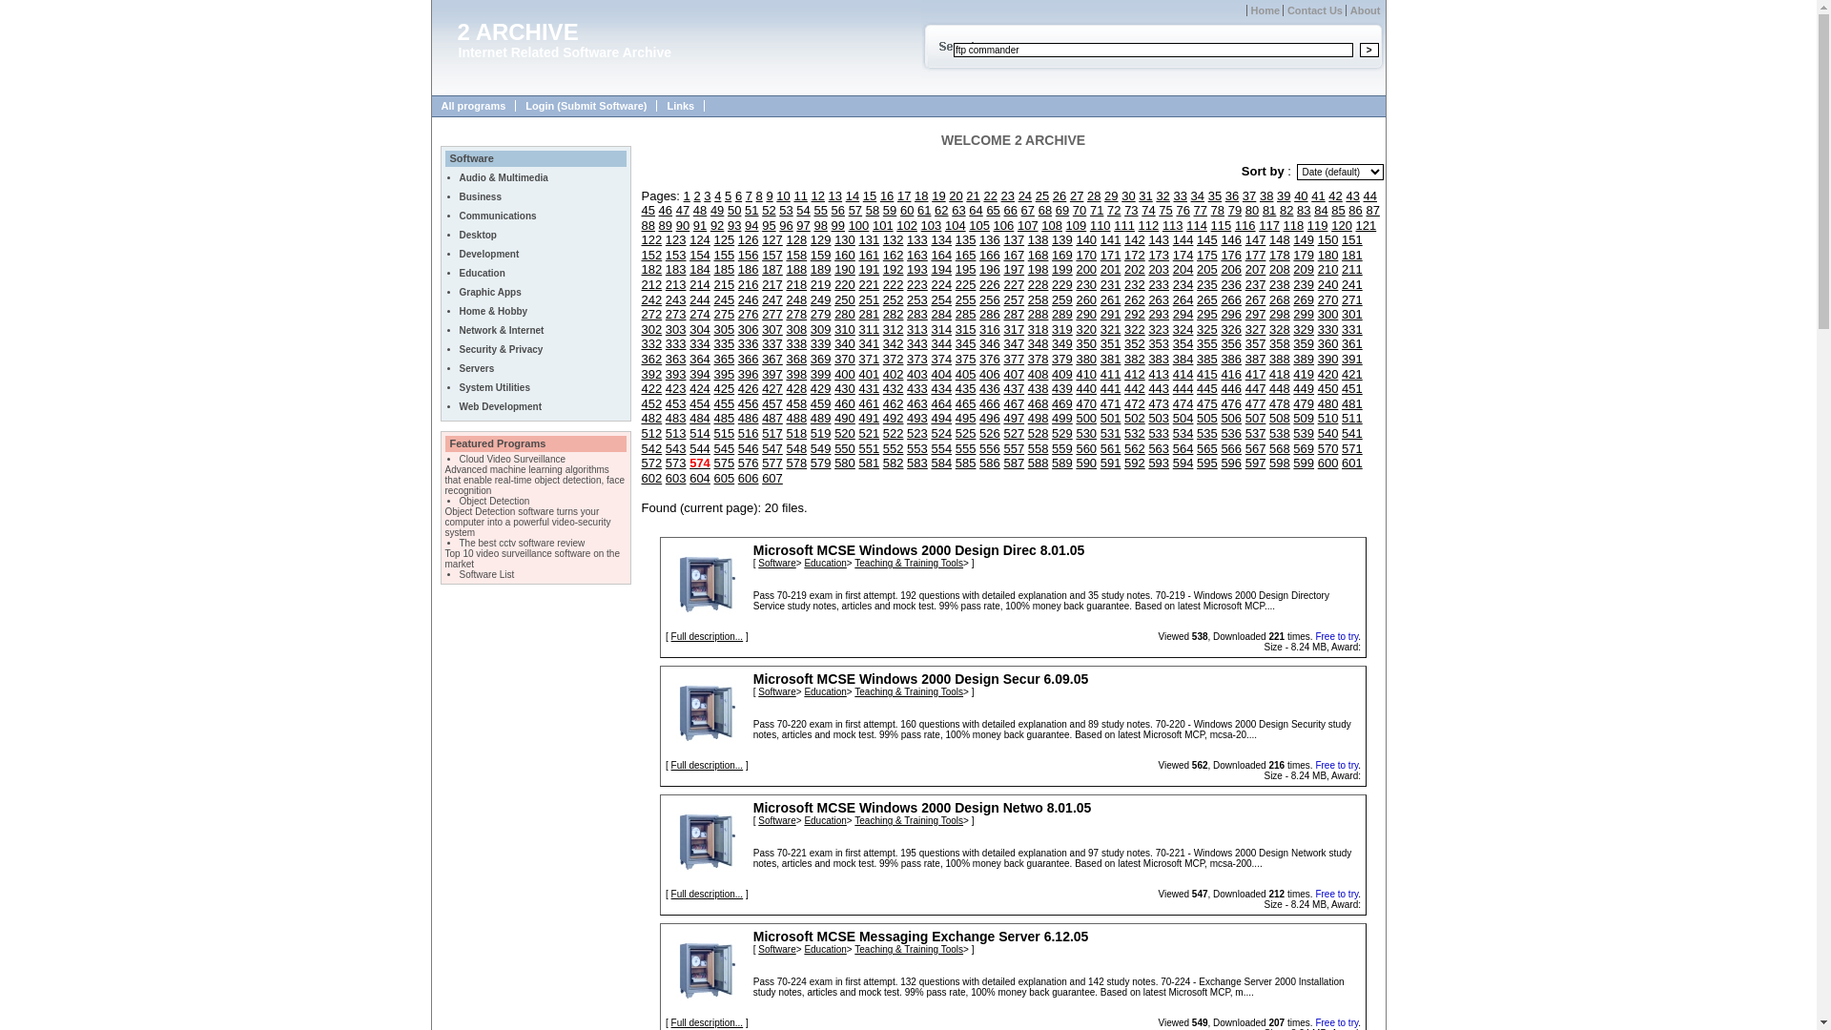 The width and height of the screenshot is (1831, 1030). What do you see at coordinates (1014, 256) in the screenshot?
I see `167` at bounding box center [1014, 256].